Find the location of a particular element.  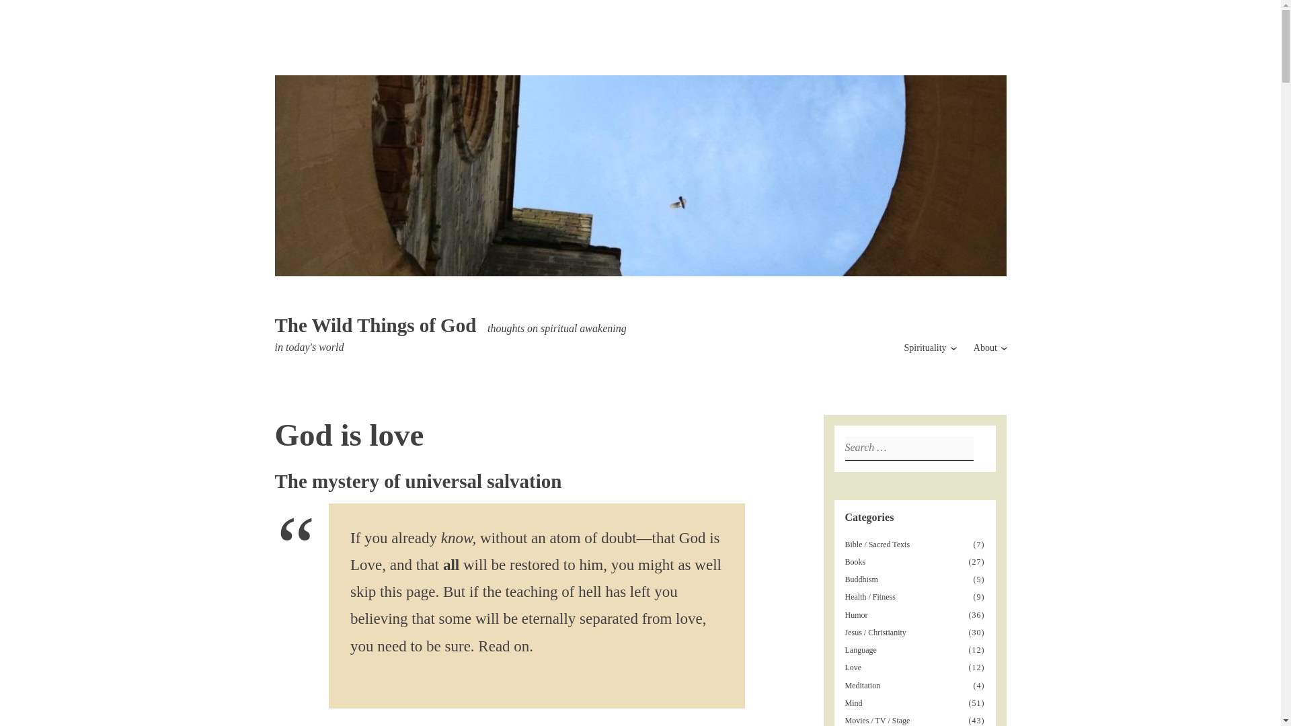

Books is located at coordinates (857, 562).